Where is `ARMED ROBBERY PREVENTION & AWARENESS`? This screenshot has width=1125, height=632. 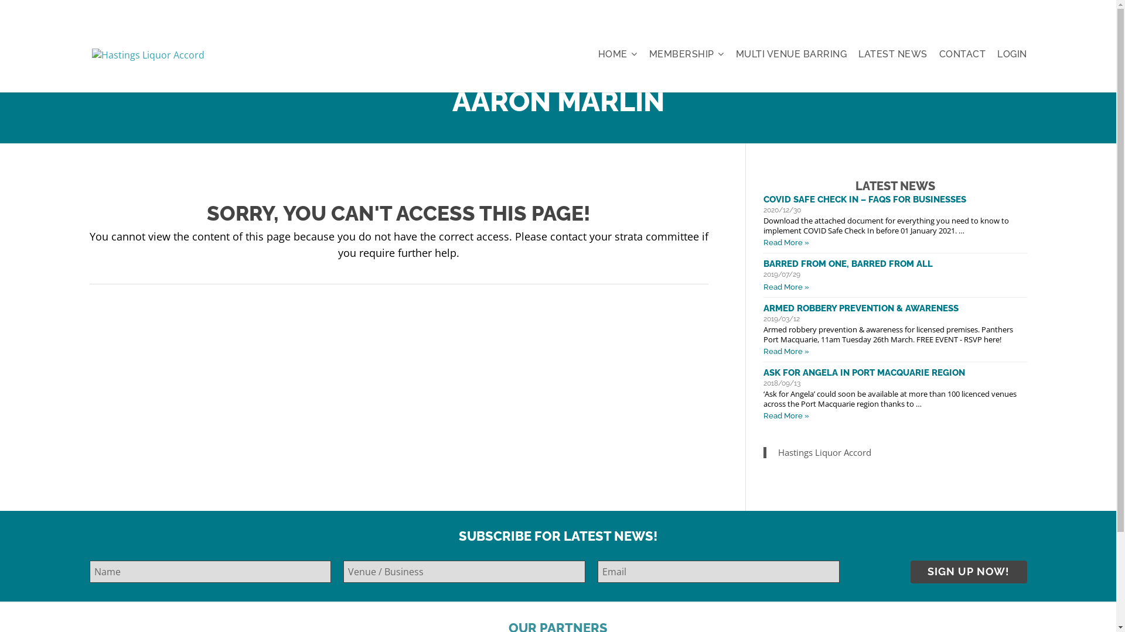
ARMED ROBBERY PREVENTION & AWARENESS is located at coordinates (895, 308).